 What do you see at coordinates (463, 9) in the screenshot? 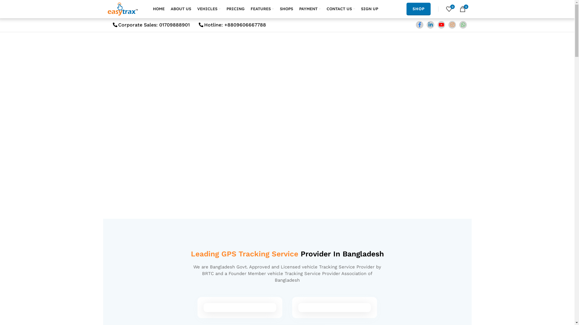
I see `0` at bounding box center [463, 9].